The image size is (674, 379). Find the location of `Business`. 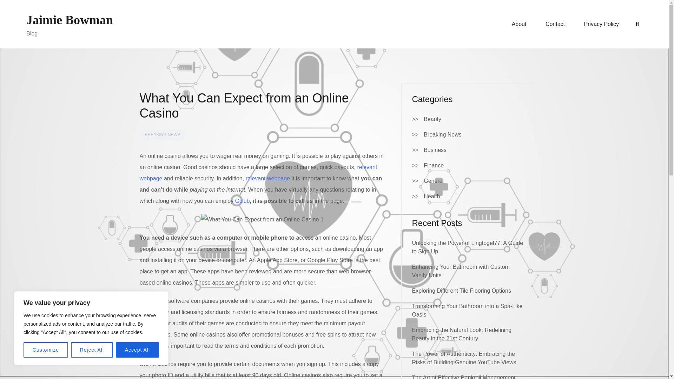

Business is located at coordinates (435, 150).